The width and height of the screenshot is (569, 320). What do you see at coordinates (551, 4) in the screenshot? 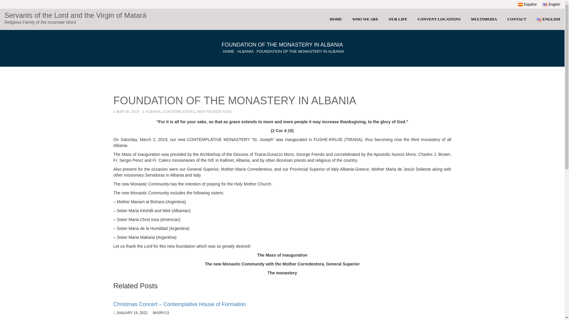
I see `English` at bounding box center [551, 4].